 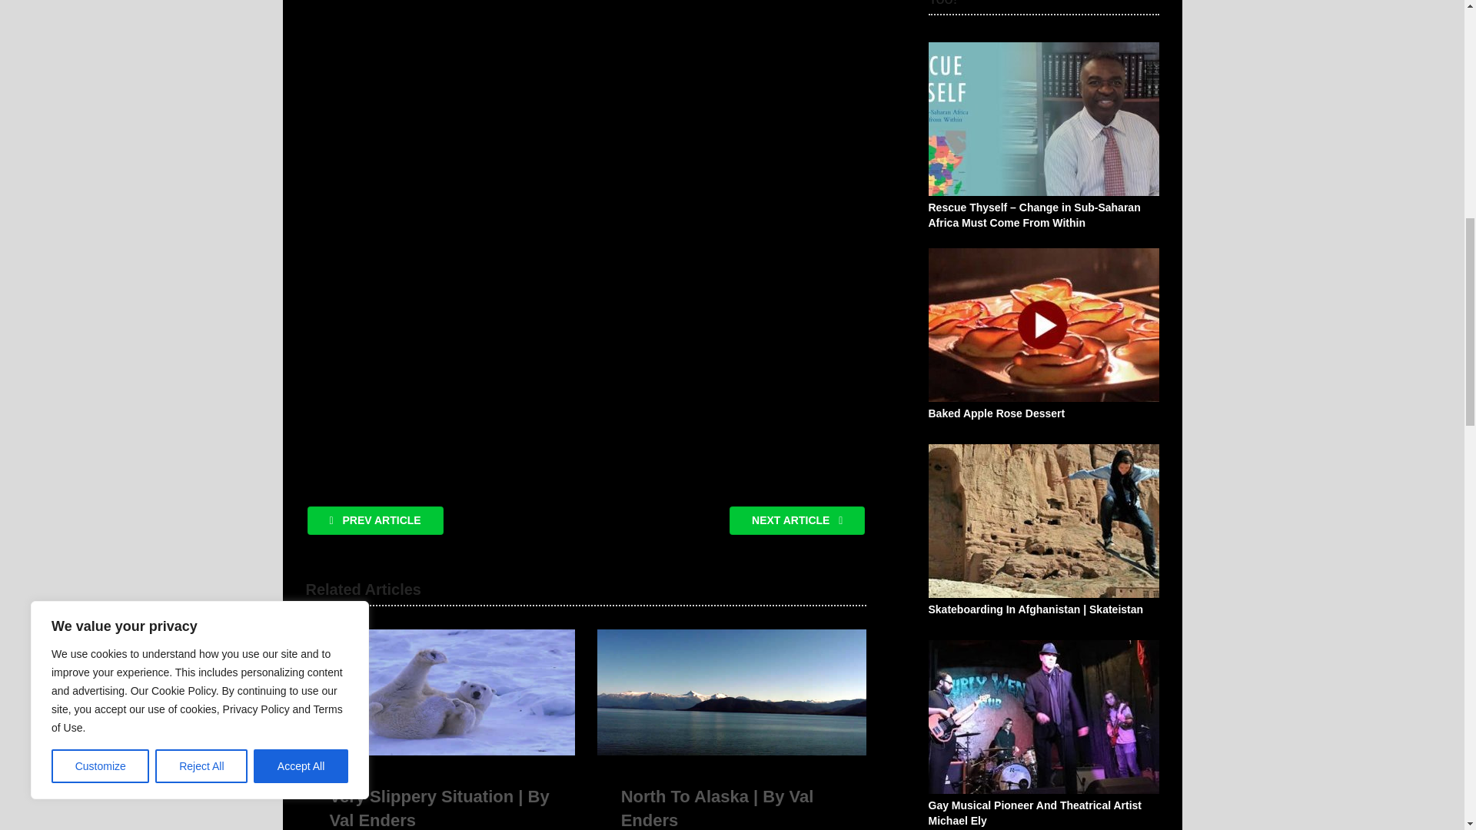 I want to click on PREV ARTICLE, so click(x=375, y=520).